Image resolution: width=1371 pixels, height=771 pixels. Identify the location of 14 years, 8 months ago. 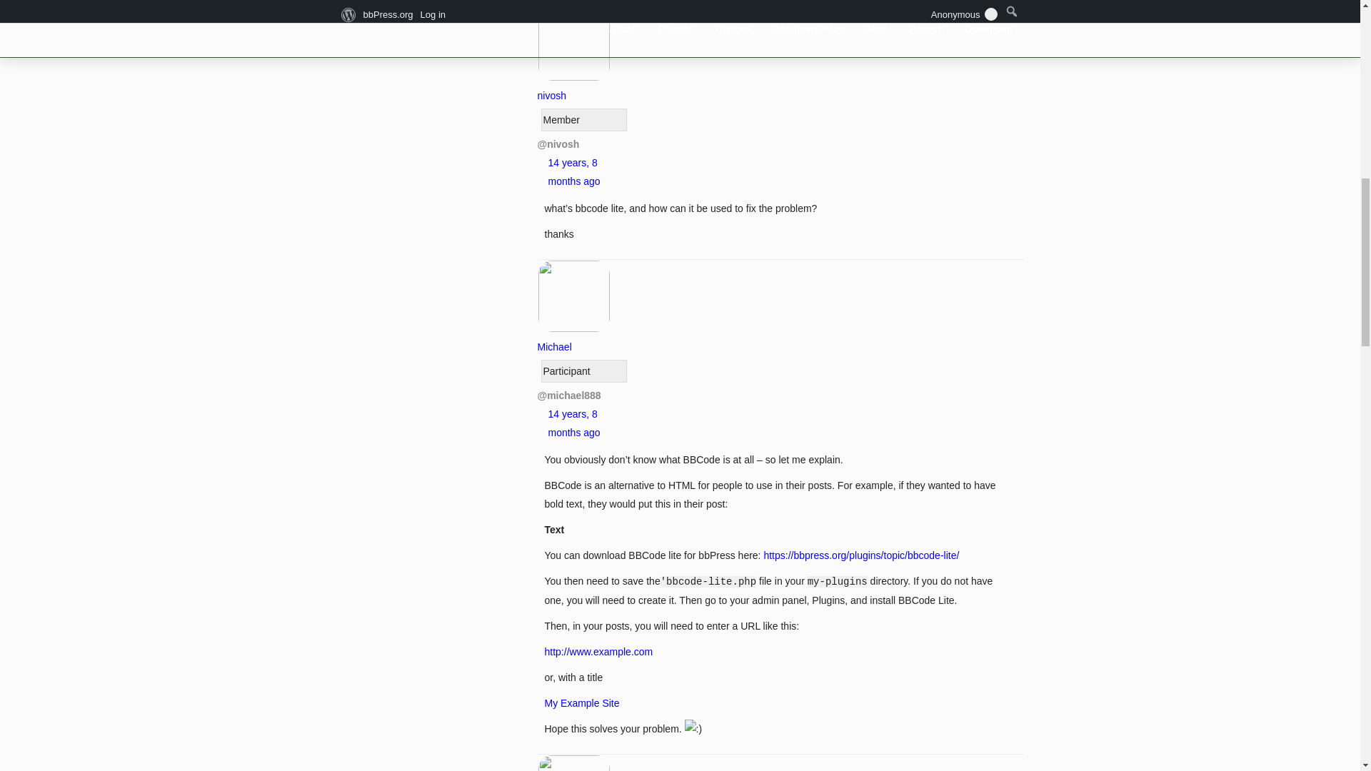
(574, 172).